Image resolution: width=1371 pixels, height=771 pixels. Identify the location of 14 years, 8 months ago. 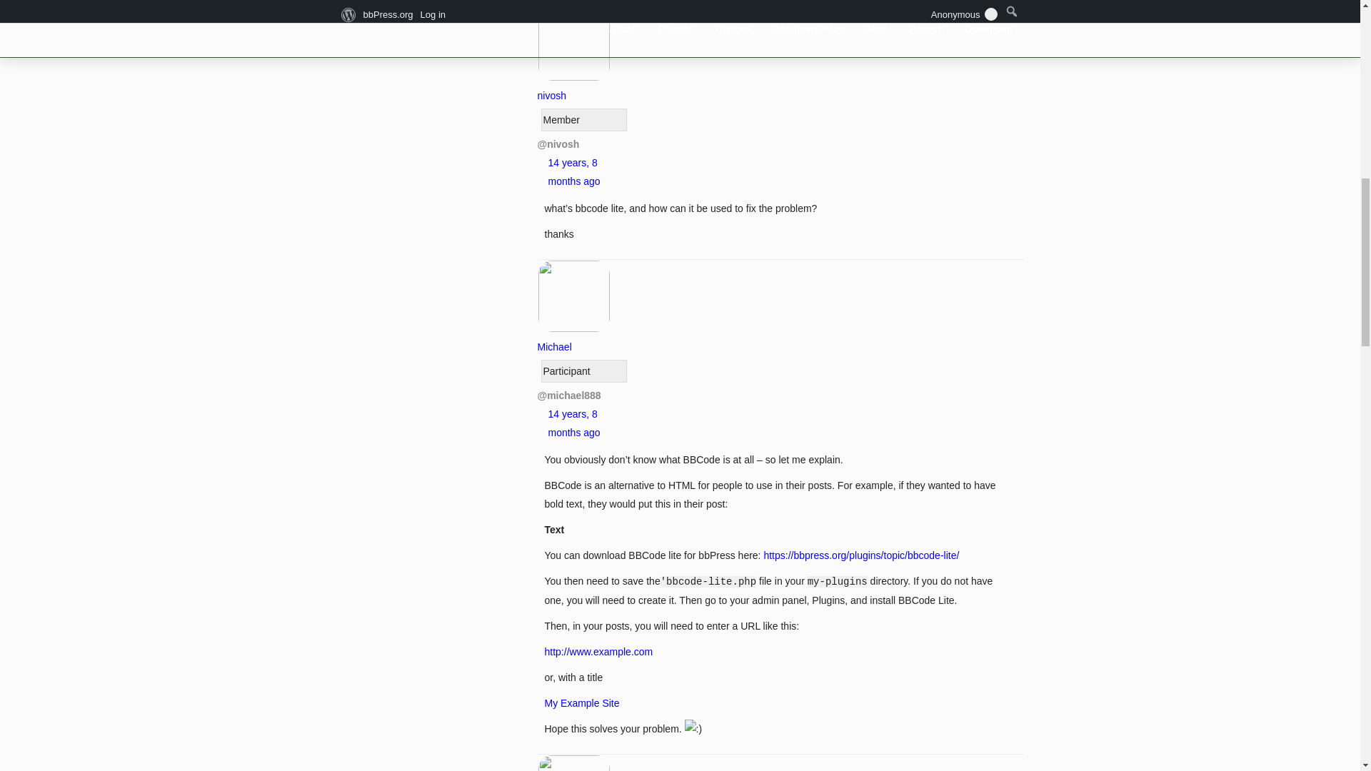
(574, 172).